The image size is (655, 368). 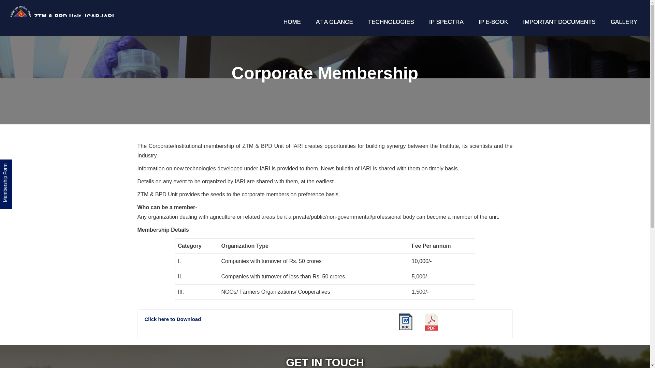 I want to click on AT A GLANCE, so click(x=334, y=22).